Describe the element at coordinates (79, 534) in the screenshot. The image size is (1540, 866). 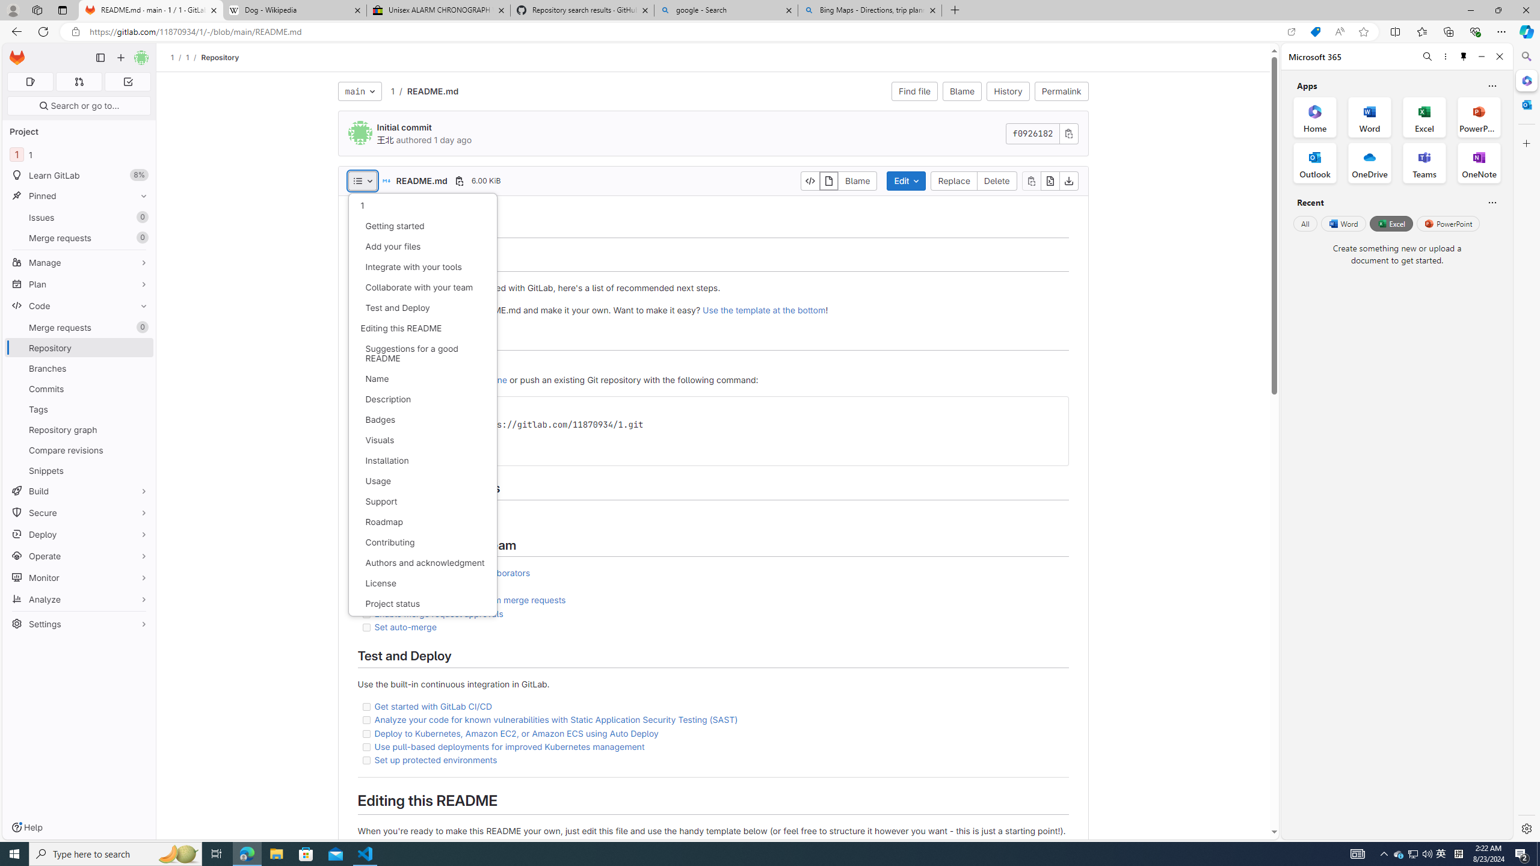
I see `Deploy` at that location.